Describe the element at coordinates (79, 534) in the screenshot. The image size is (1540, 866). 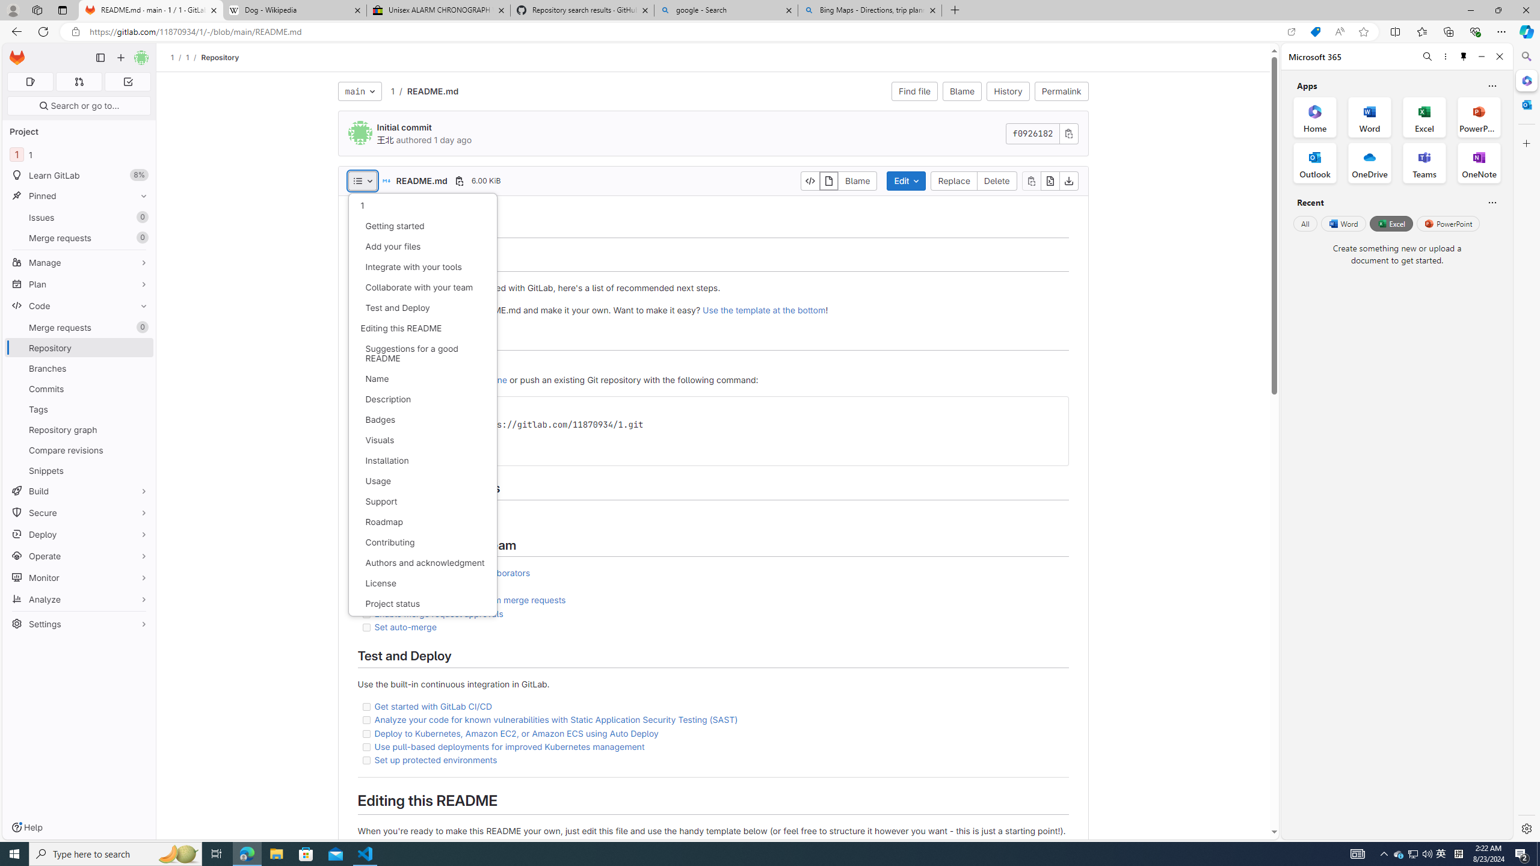
I see `Deploy` at that location.